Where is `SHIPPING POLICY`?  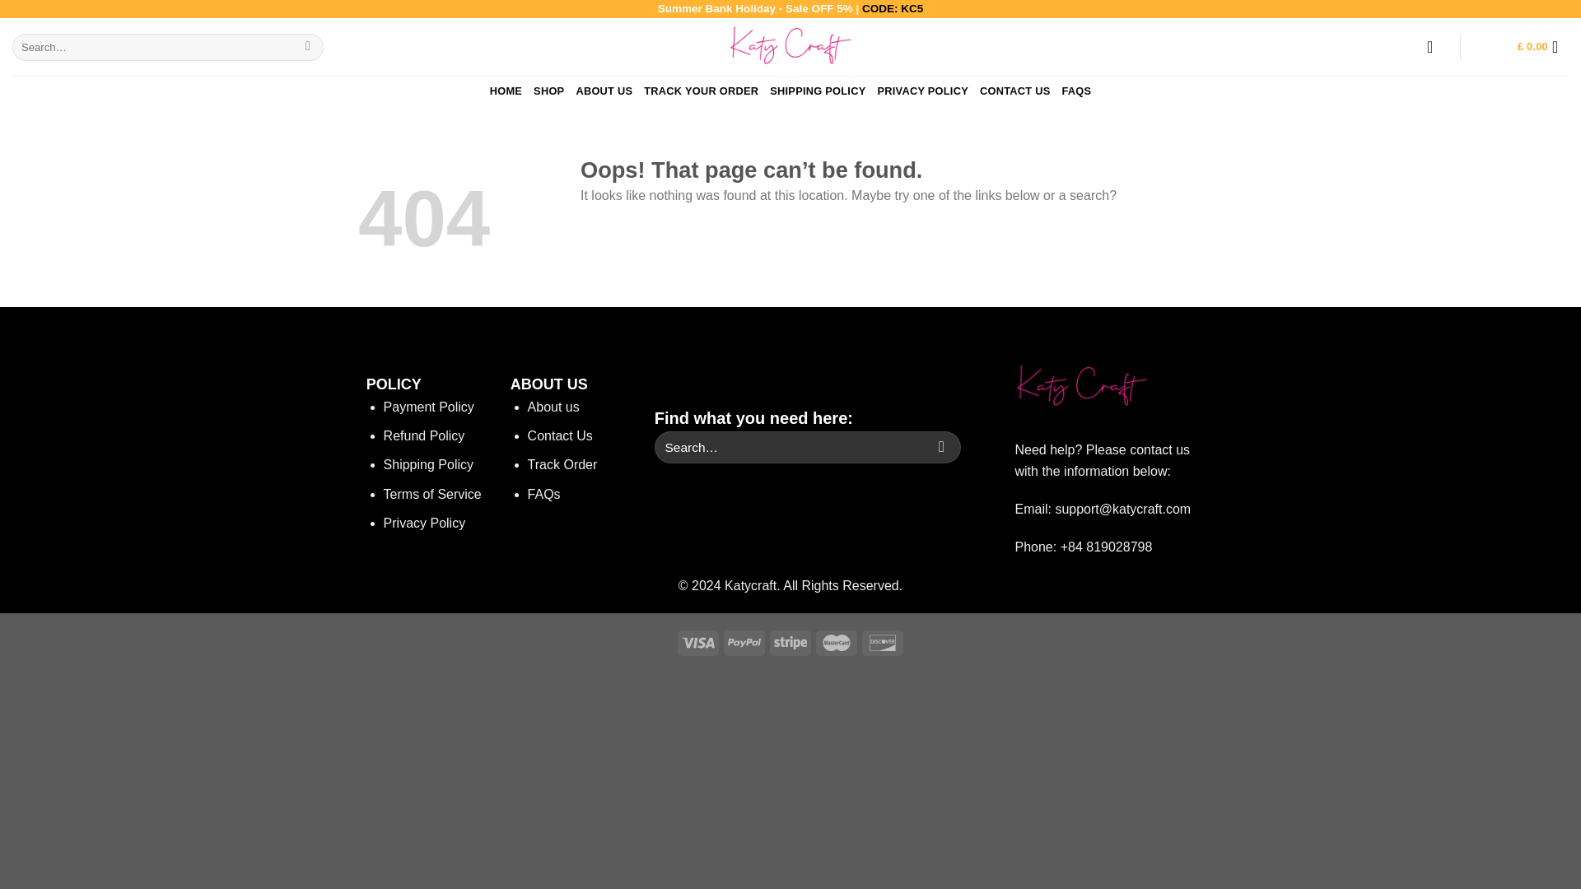 SHIPPING POLICY is located at coordinates (817, 91).